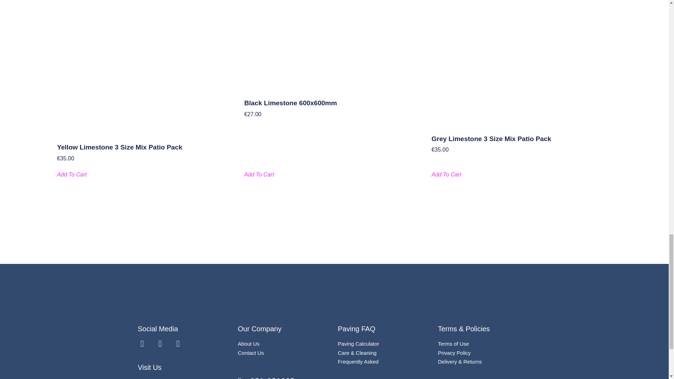  I want to click on Add To Cart, so click(446, 175).